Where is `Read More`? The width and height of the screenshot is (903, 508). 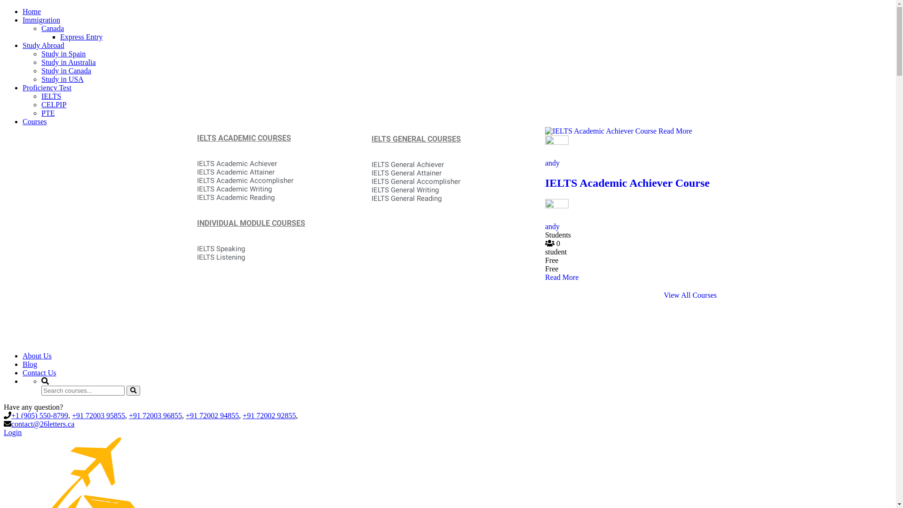 Read More is located at coordinates (562, 278).